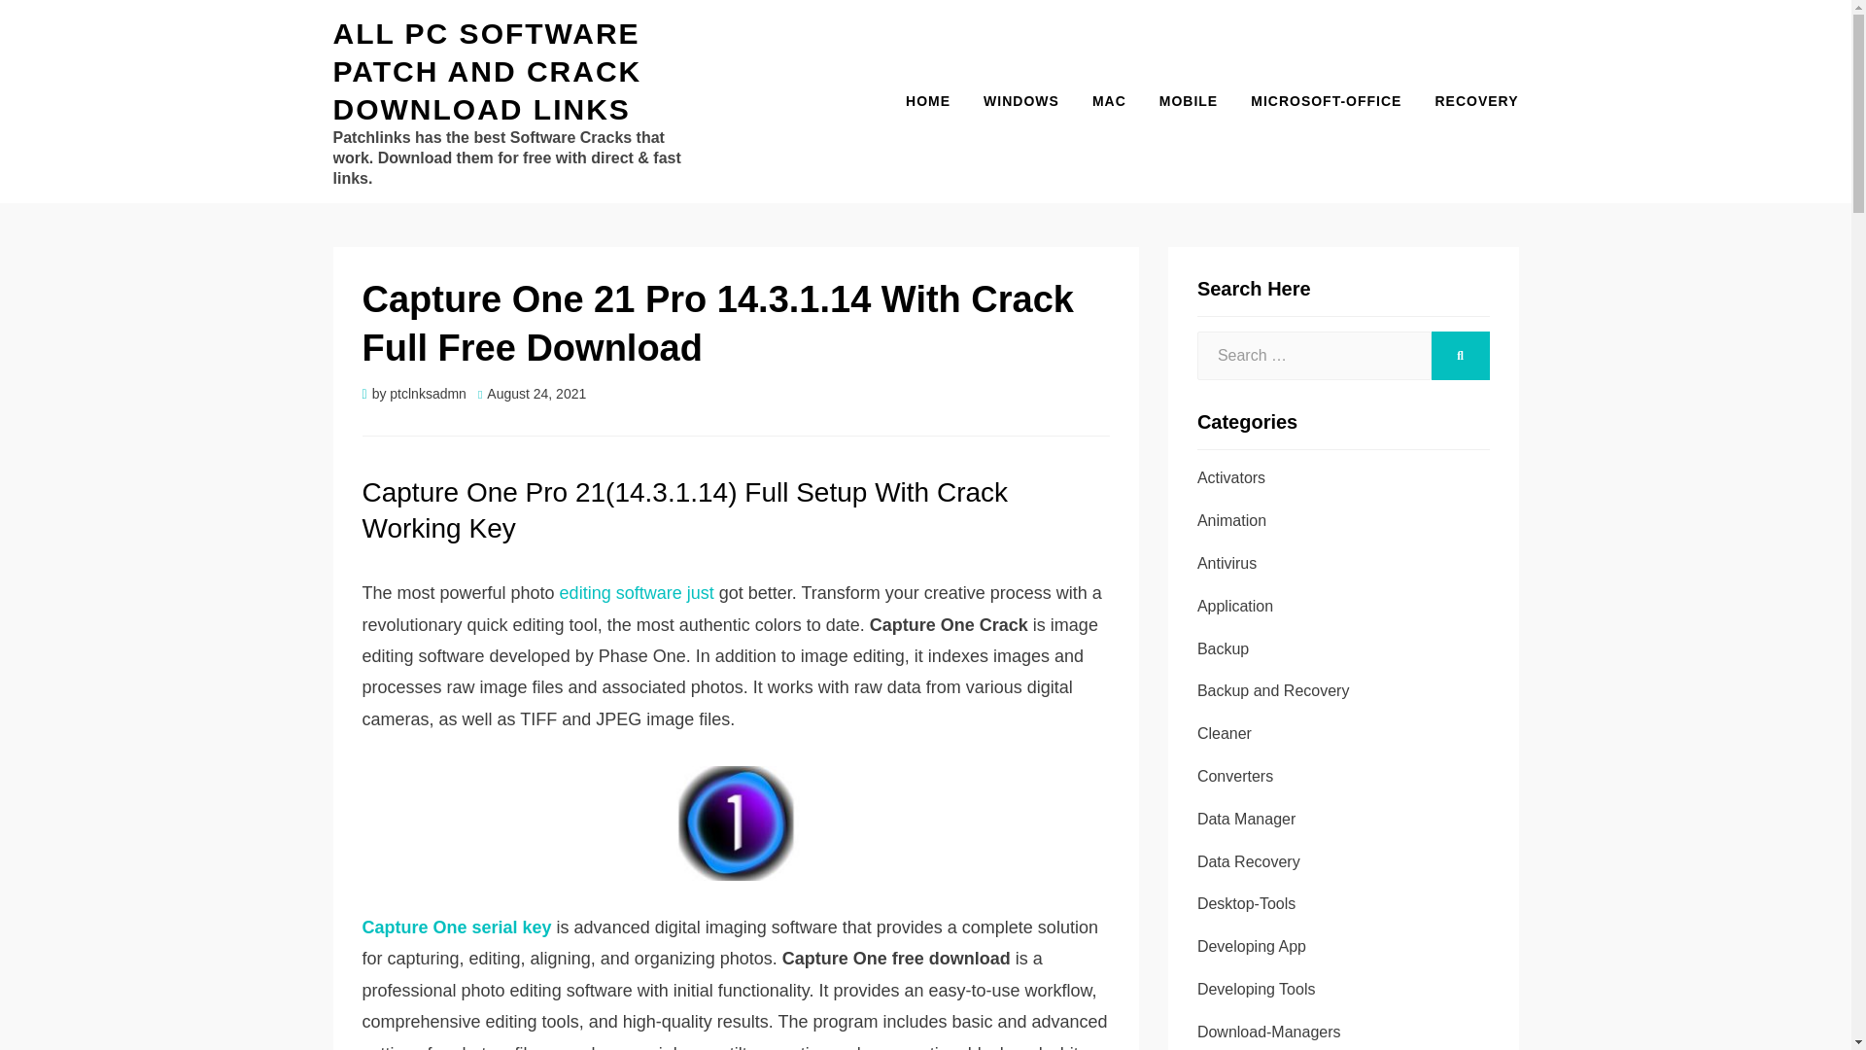 This screenshot has height=1050, width=1866. I want to click on MAC, so click(1109, 101).